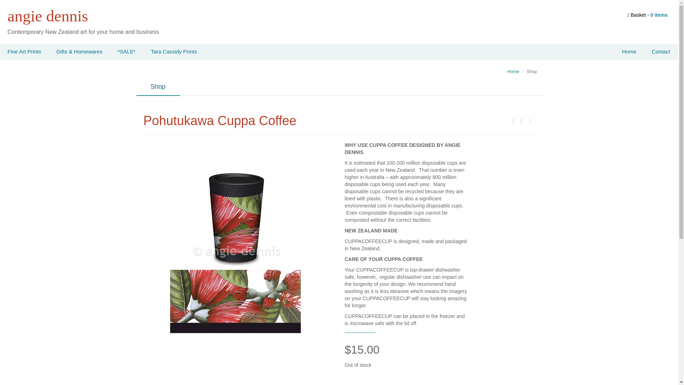  Describe the element at coordinates (174, 52) in the screenshot. I see `Tara Cassidy Prints` at that location.